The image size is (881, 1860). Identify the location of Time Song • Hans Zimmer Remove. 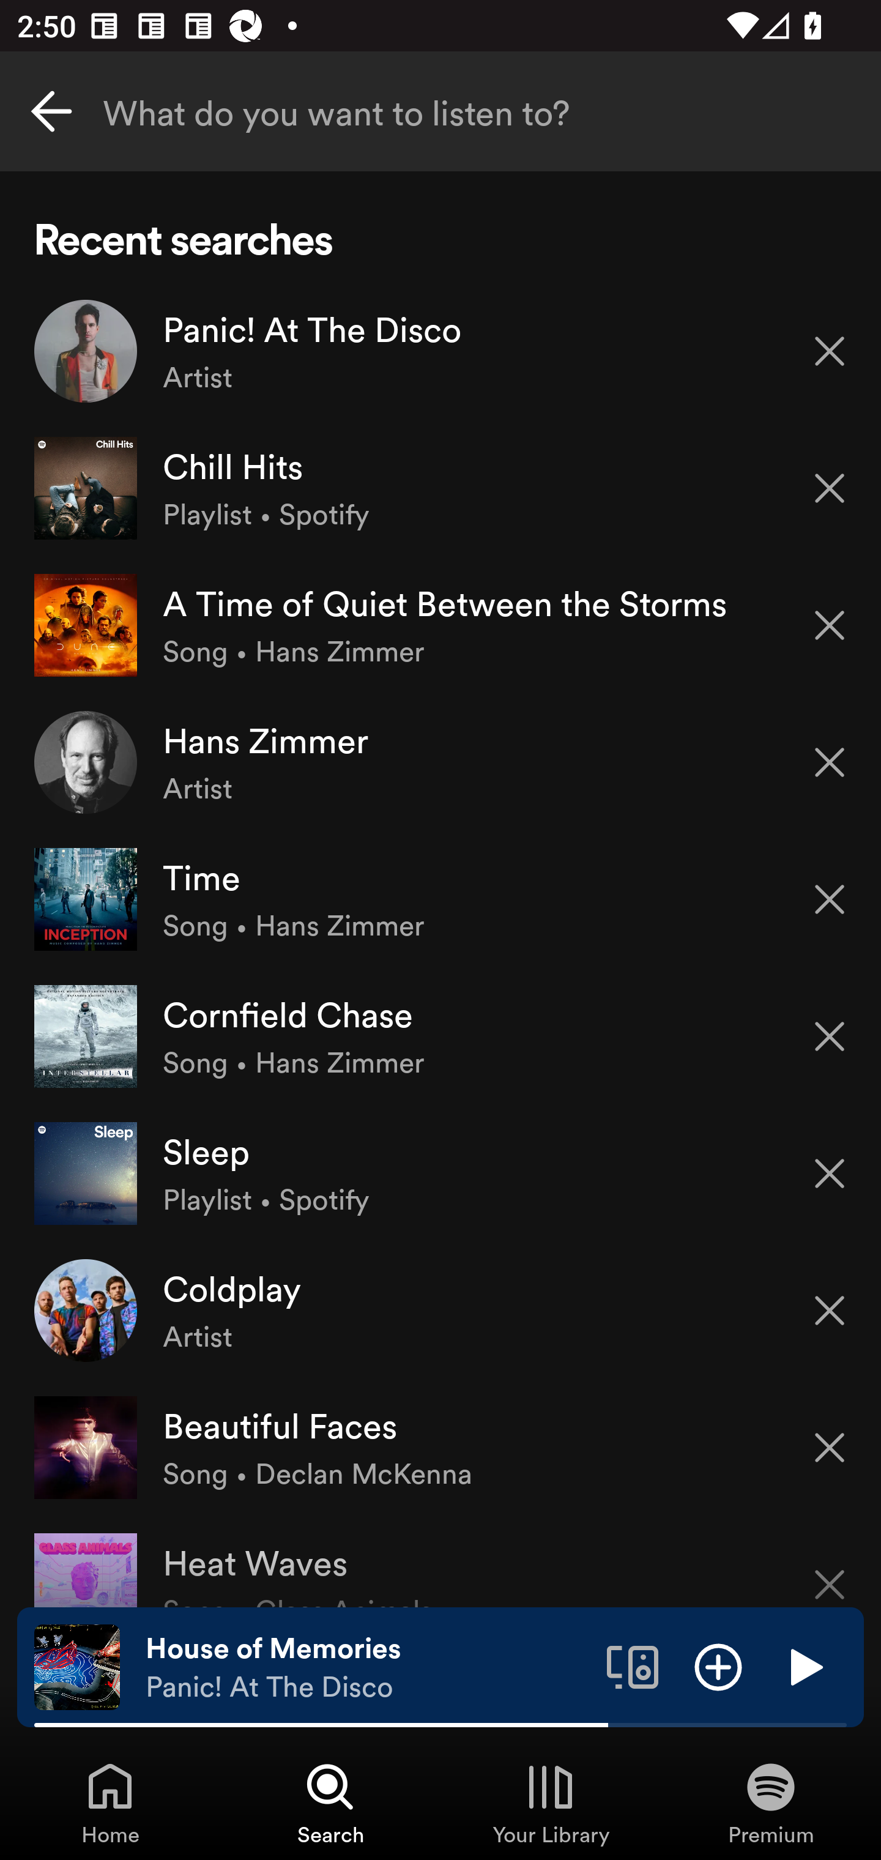
(441, 899).